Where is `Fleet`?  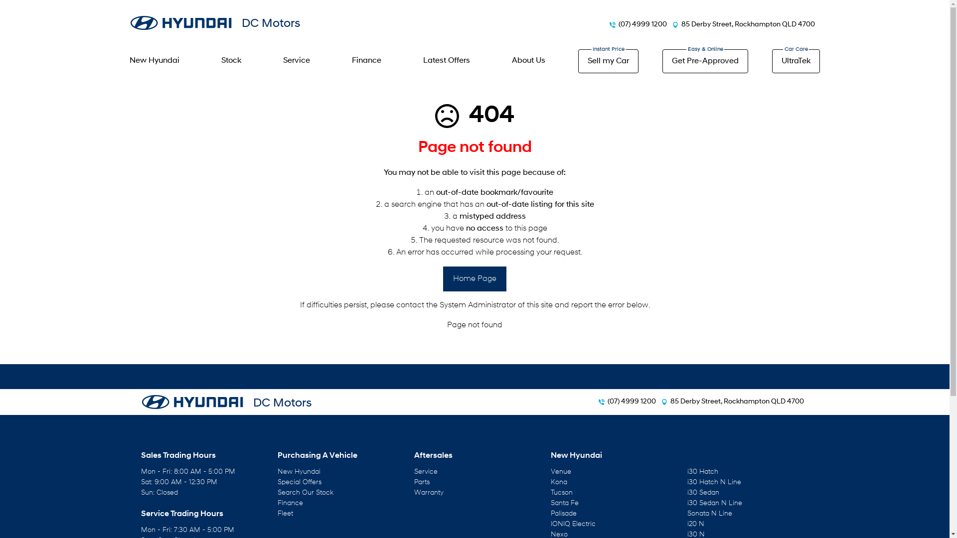
Fleet is located at coordinates (285, 514).